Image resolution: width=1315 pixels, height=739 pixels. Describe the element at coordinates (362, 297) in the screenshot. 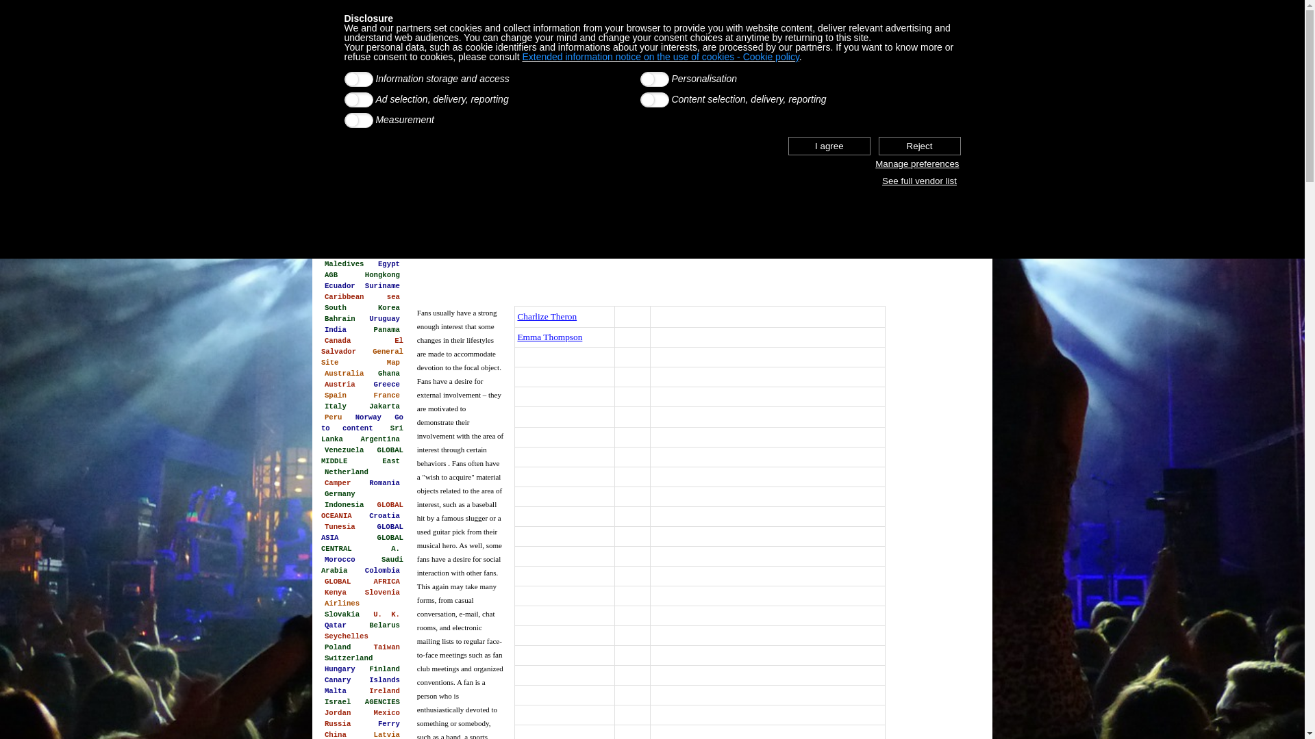

I see `Caribbean sea` at that location.